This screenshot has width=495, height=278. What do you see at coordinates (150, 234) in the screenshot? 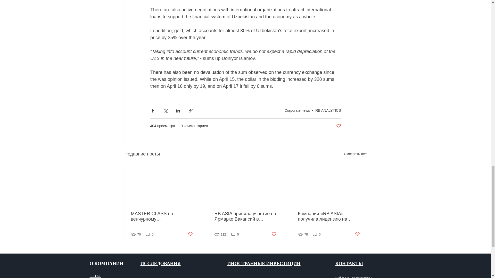
I see `0` at bounding box center [150, 234].